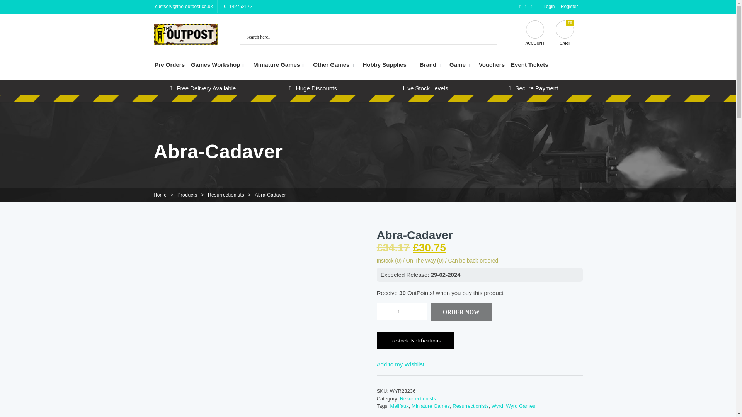  I want to click on Products, so click(187, 195).